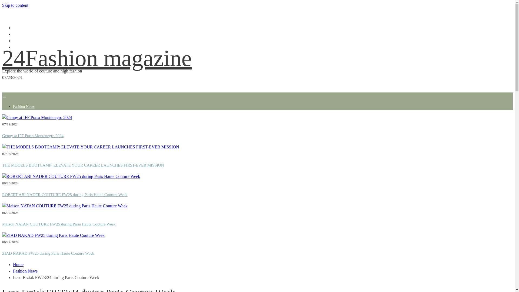  Describe the element at coordinates (53, 235) in the screenshot. I see `ZIAD NAKAD FW25 during Paris Haute Couture Week` at that location.